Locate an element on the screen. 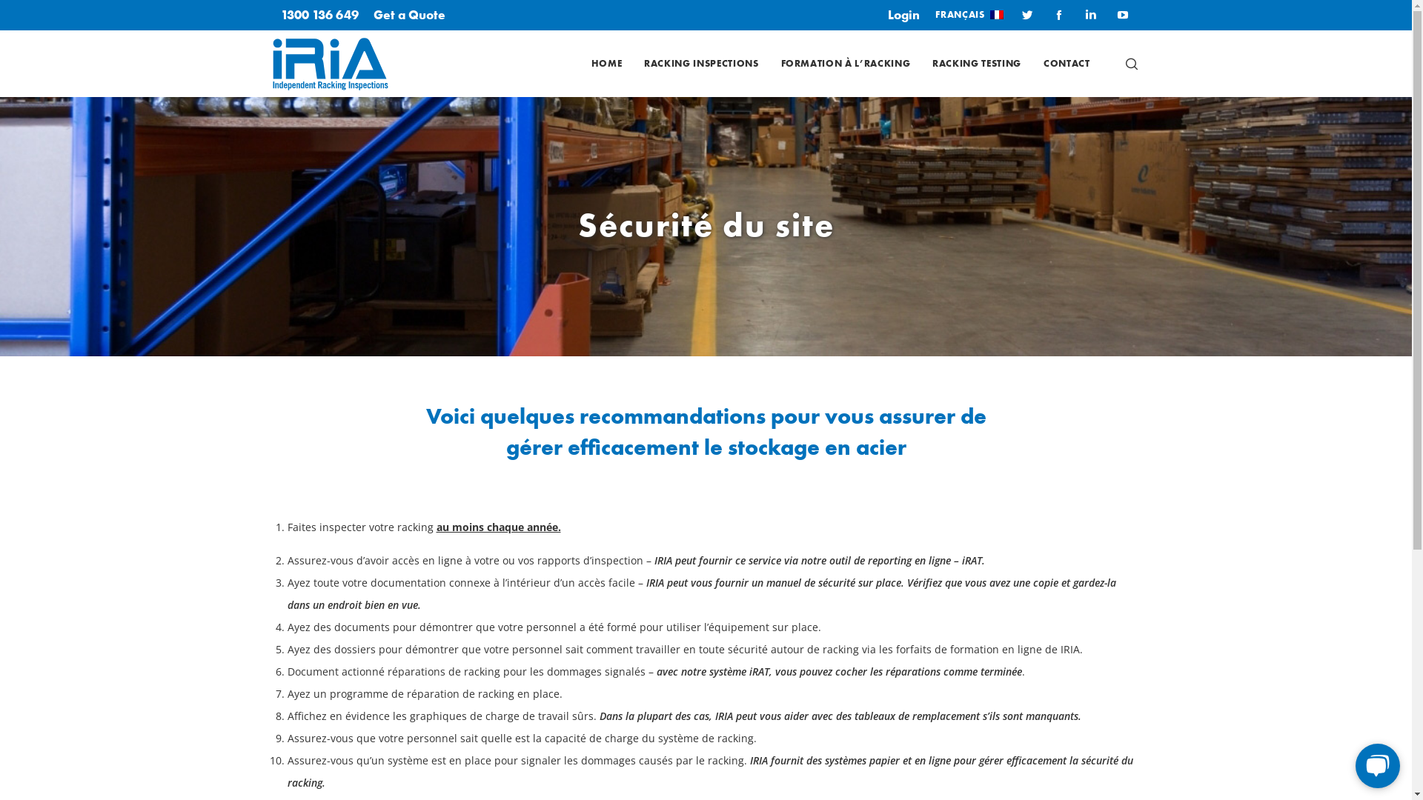 This screenshot has width=1423, height=800. RACKING INSPECTIONS is located at coordinates (701, 64).